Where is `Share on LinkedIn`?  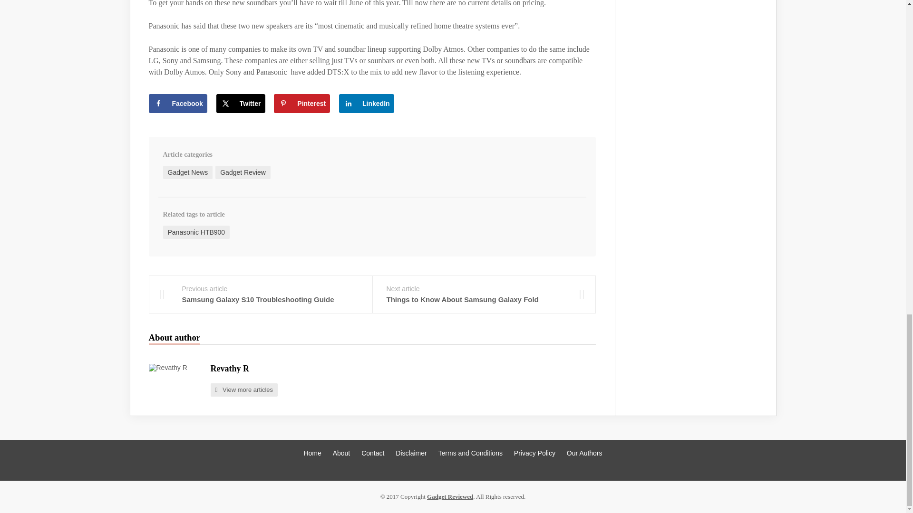 Share on LinkedIn is located at coordinates (366, 103).